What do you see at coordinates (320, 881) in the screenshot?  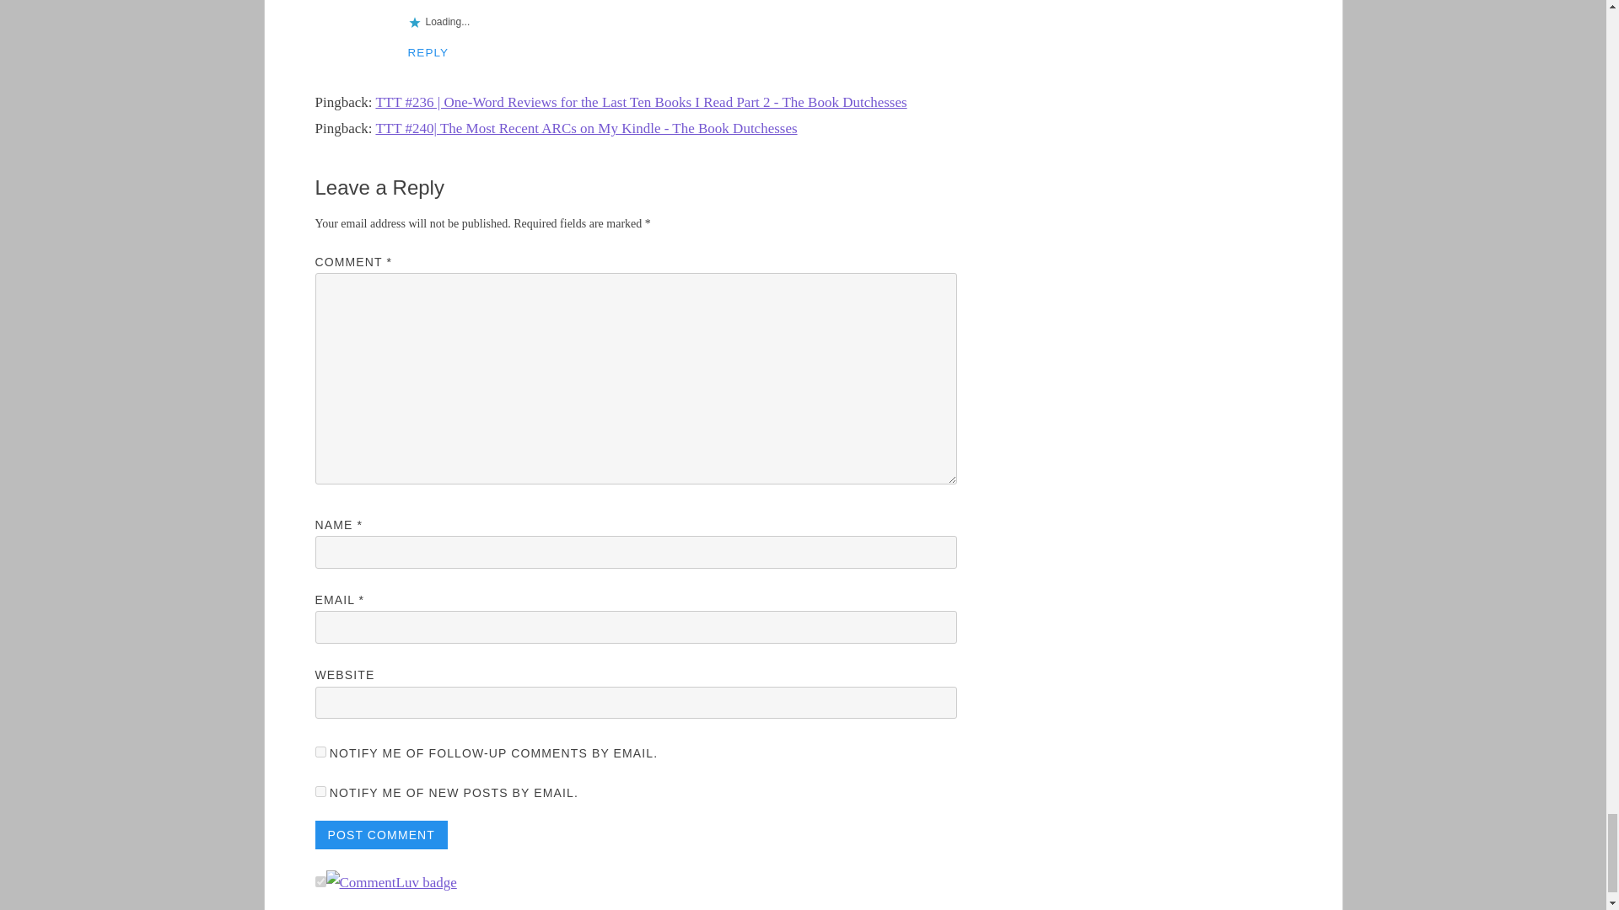 I see `on` at bounding box center [320, 881].